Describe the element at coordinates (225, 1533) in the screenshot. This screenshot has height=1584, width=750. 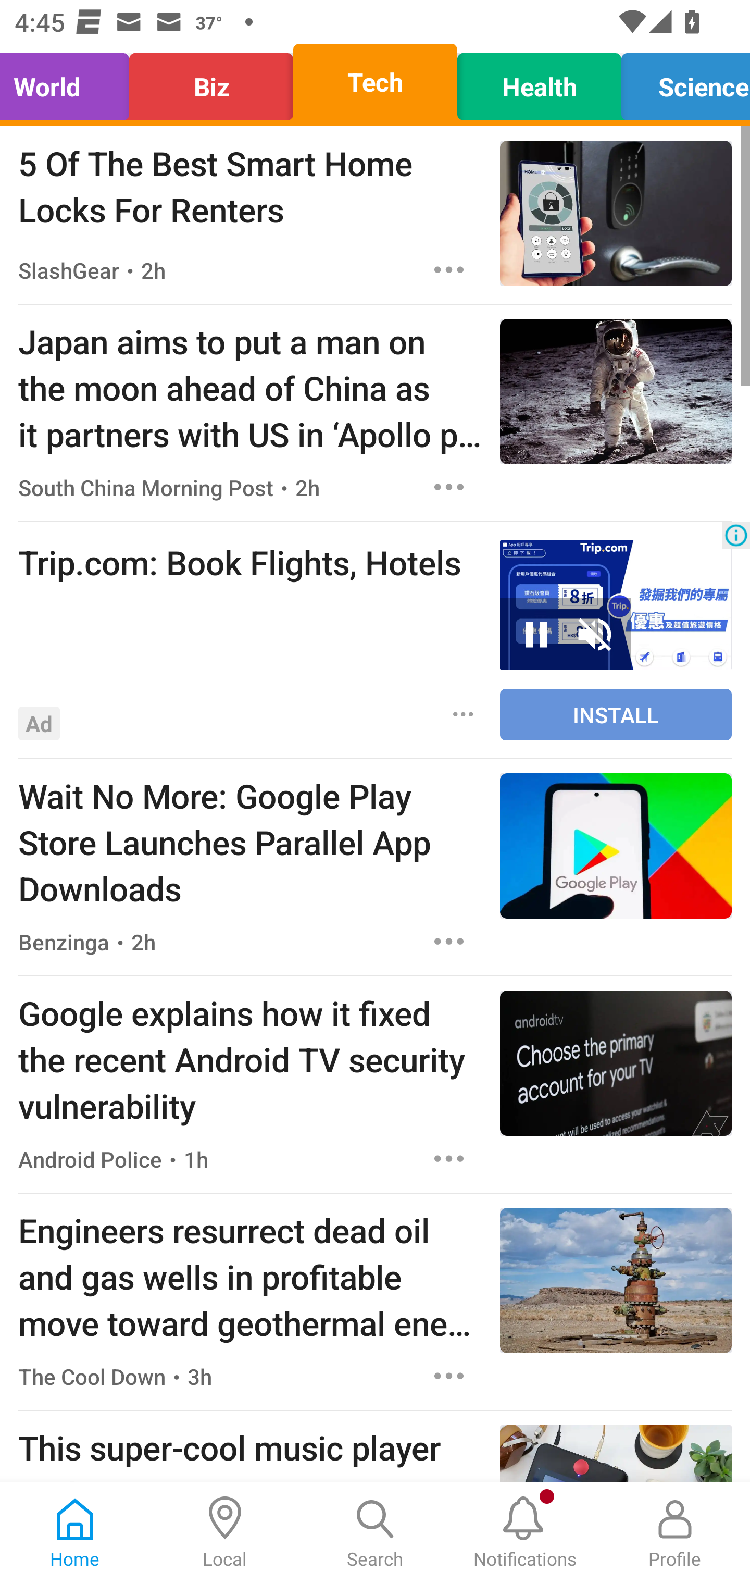
I see `Local` at that location.